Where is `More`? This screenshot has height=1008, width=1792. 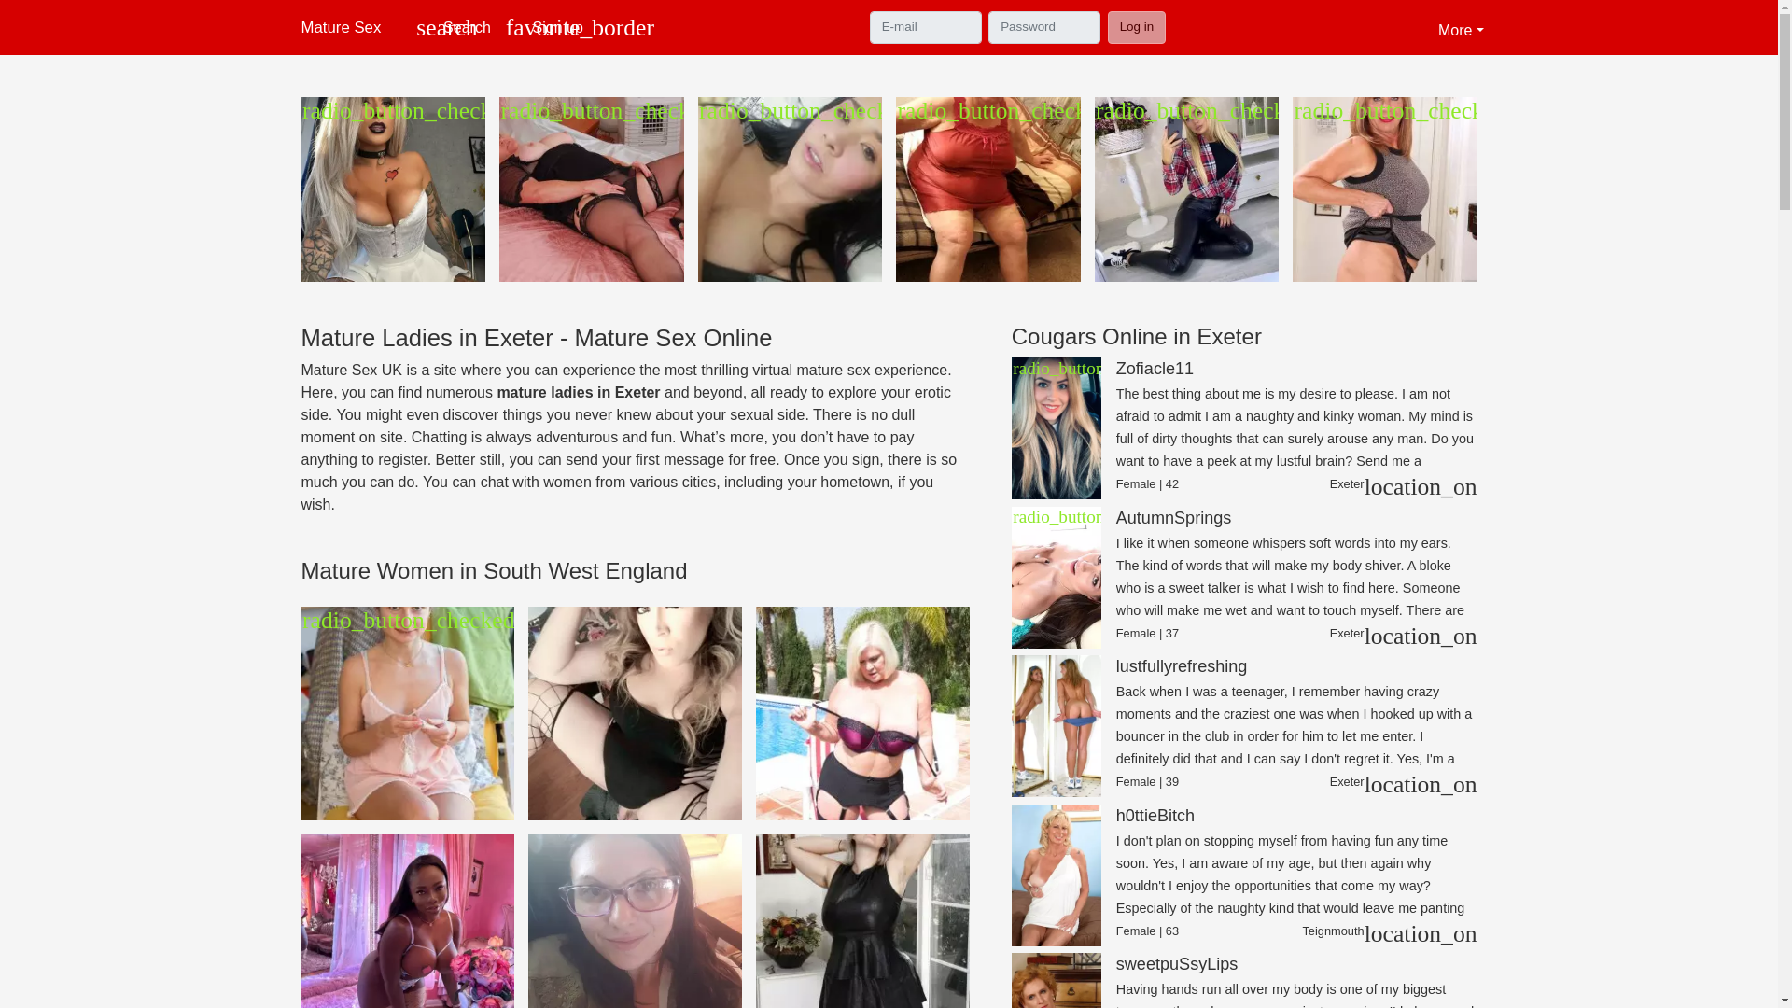
More is located at coordinates (1137, 26).